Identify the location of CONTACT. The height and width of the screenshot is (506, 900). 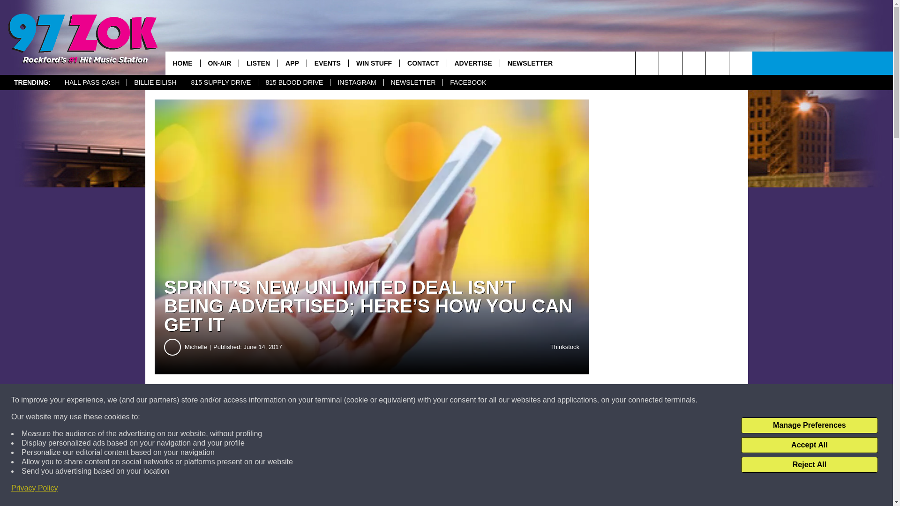
(423, 63).